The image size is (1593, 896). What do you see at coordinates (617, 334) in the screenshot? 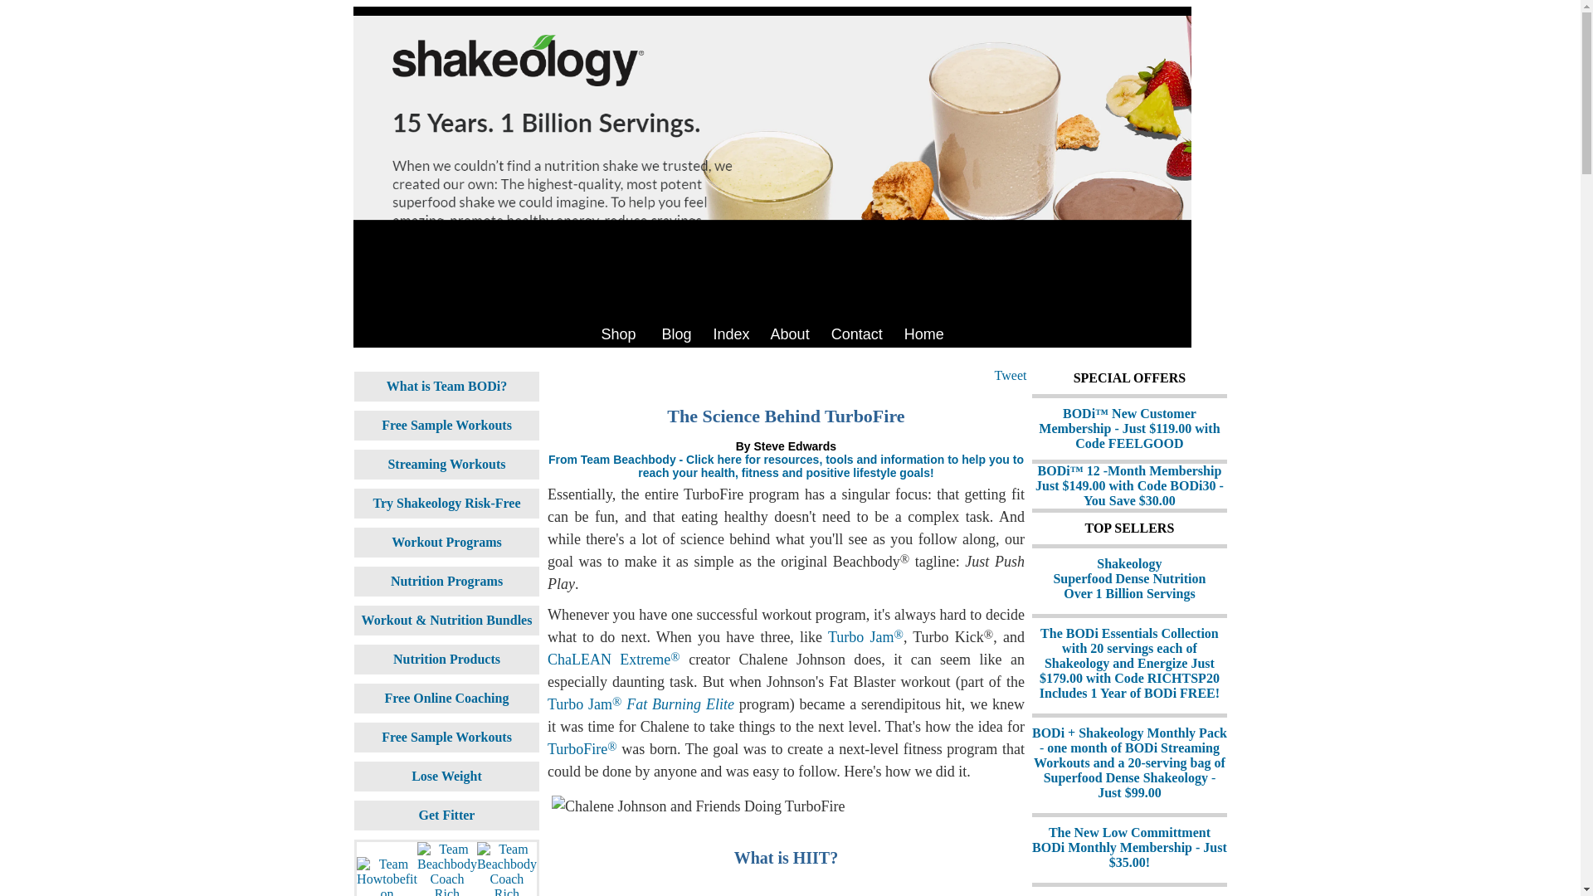
I see `What is Team BODi?` at bounding box center [617, 334].